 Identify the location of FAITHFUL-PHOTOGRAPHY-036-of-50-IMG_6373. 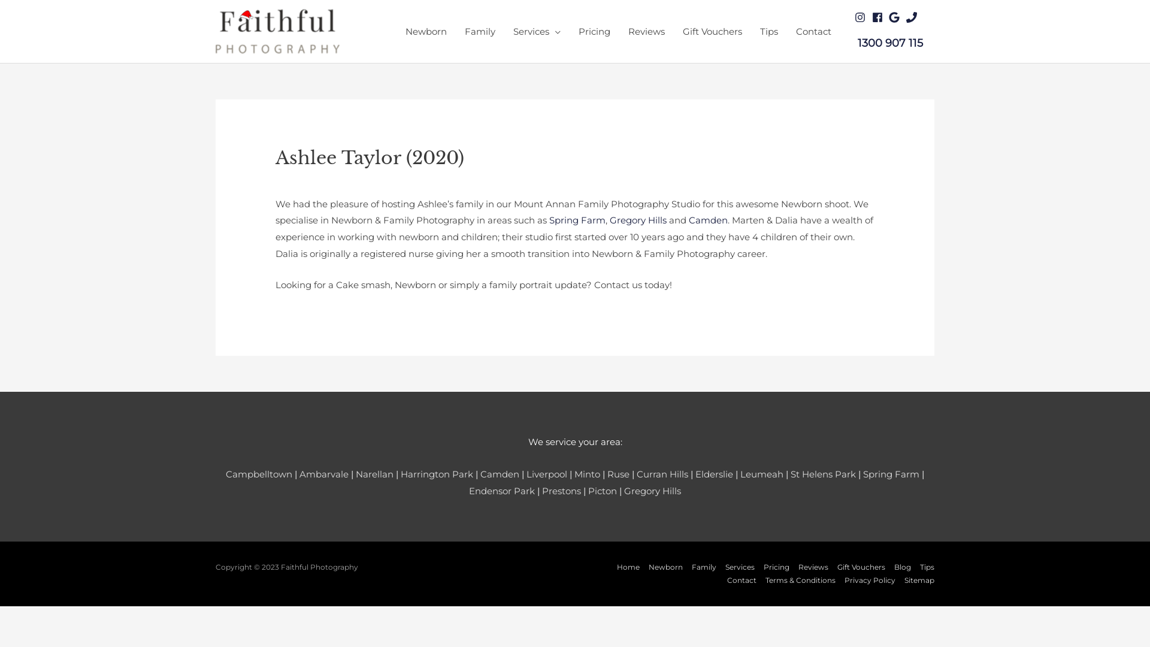
(339, 183).